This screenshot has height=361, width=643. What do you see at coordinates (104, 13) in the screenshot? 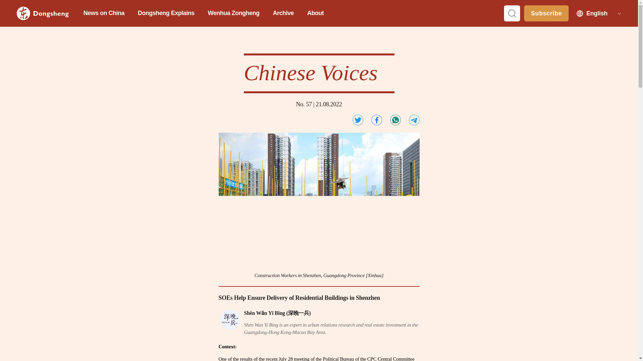
I see `News on China` at bounding box center [104, 13].